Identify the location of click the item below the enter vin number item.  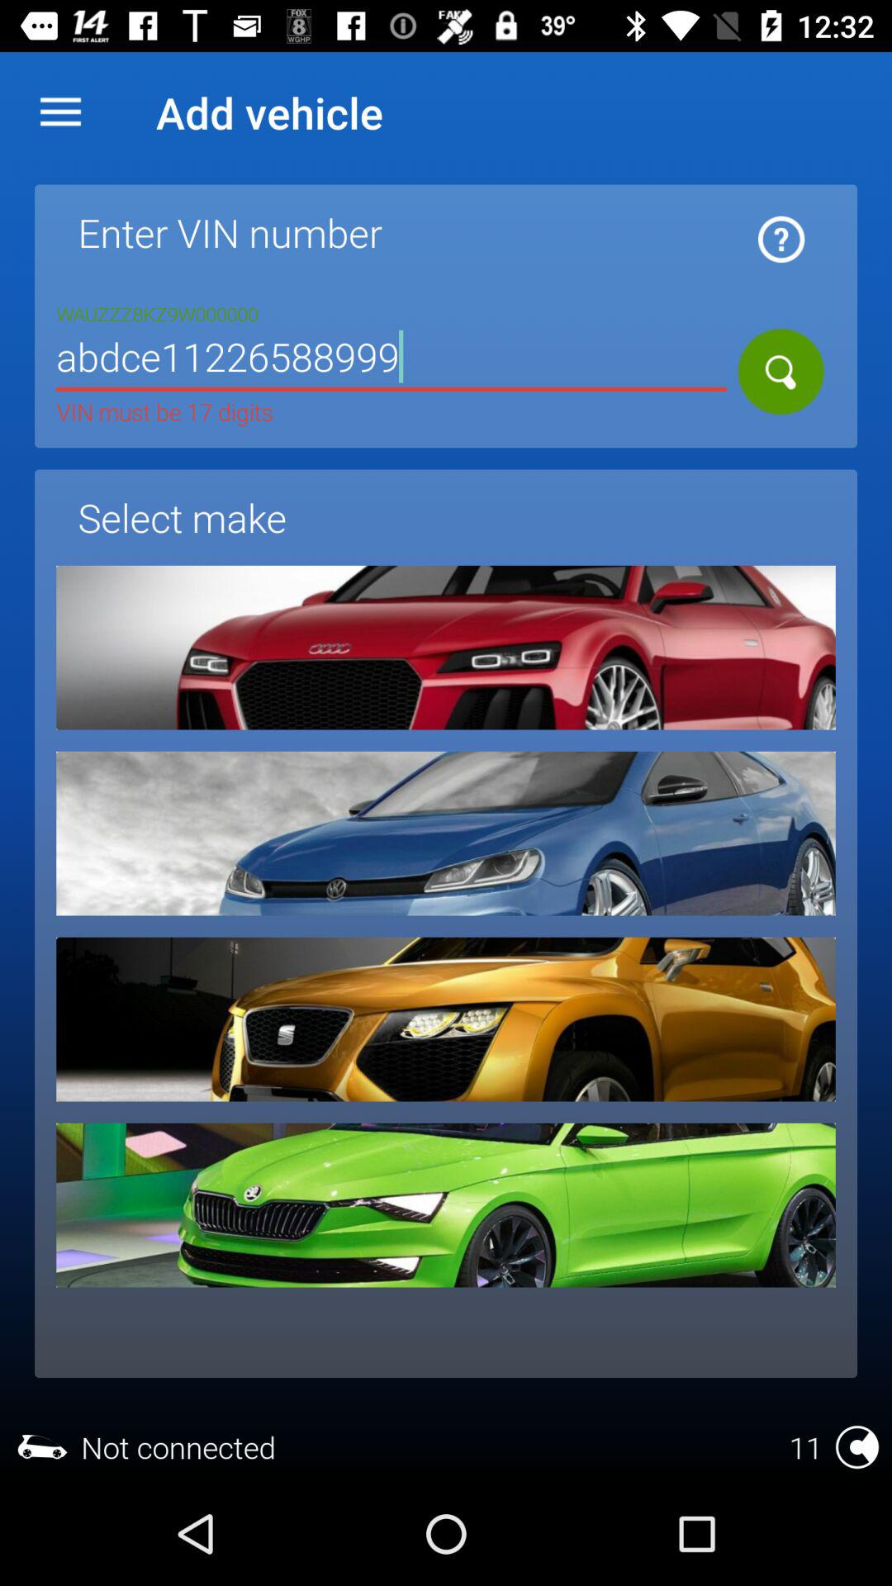
(391, 360).